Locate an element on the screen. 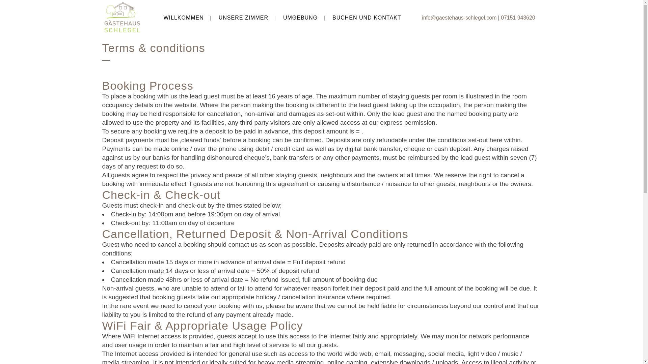 The width and height of the screenshot is (648, 364). BUCHEN UND KONTAKT is located at coordinates (367, 18).